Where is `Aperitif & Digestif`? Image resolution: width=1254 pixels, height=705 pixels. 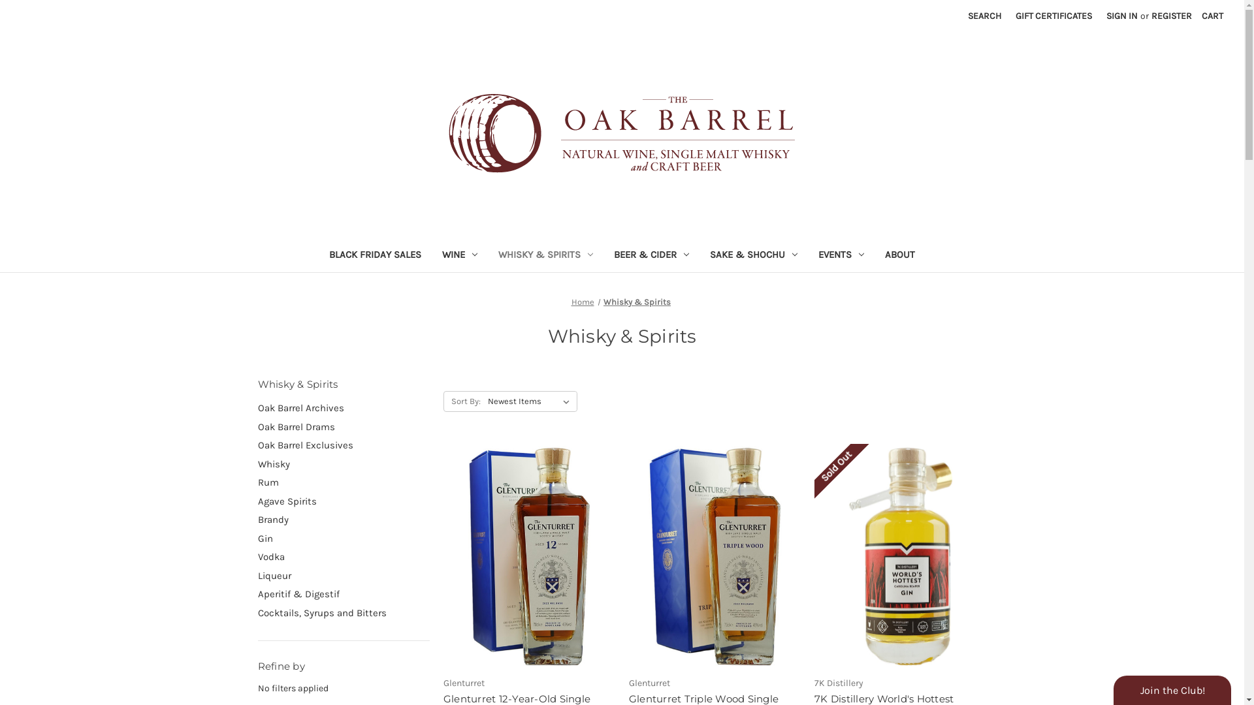 Aperitif & Digestif is located at coordinates (344, 594).